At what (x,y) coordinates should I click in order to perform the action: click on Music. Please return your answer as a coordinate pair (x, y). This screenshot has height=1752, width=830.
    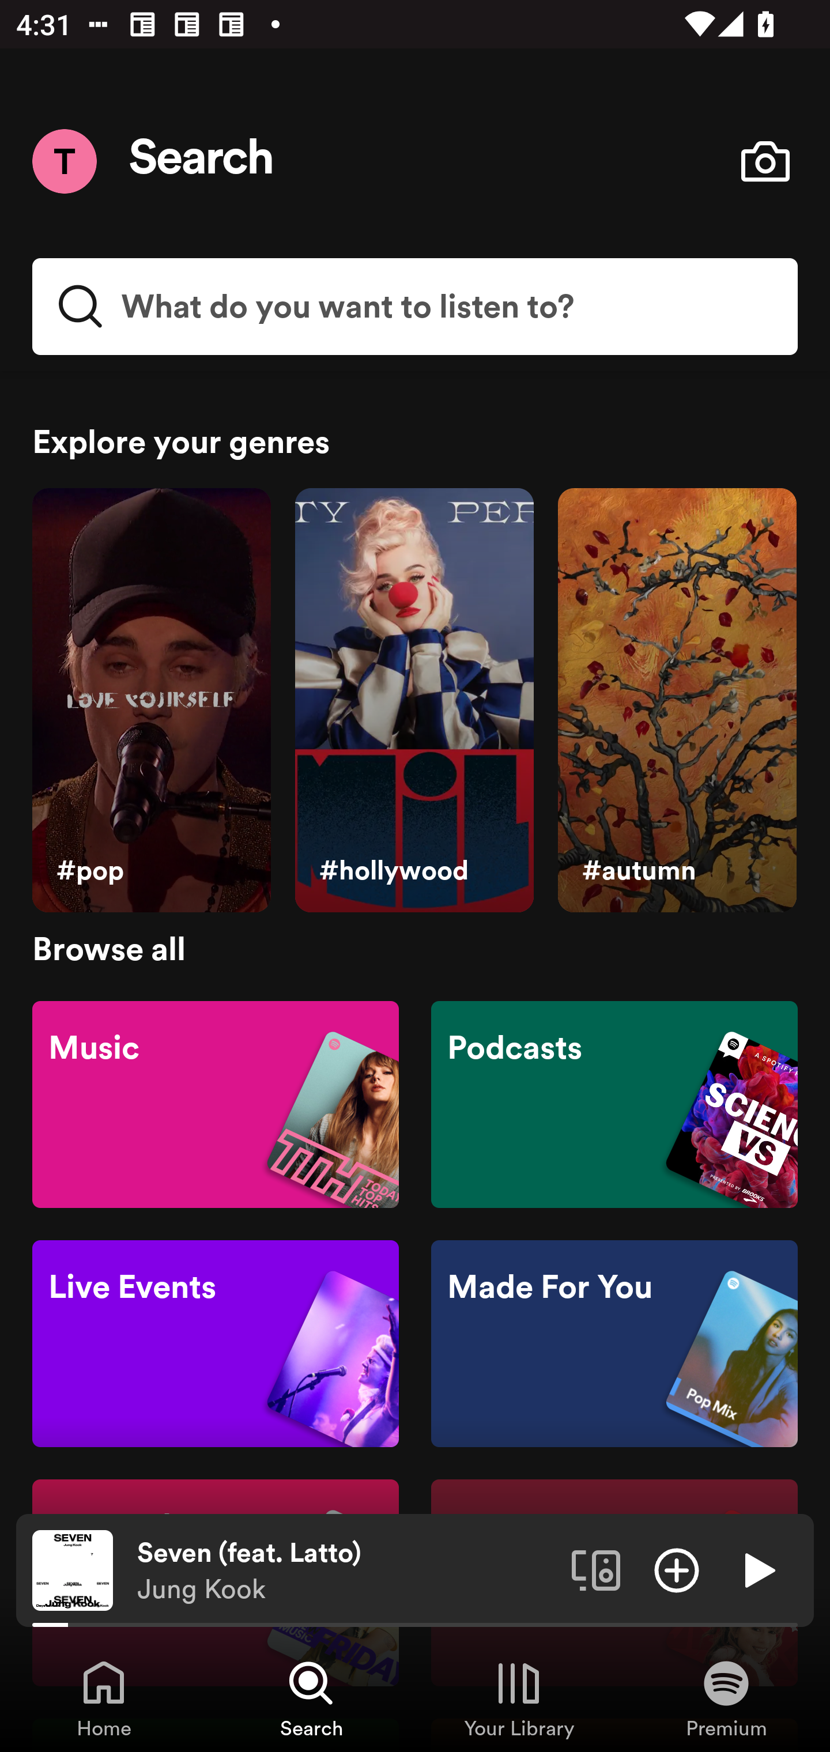
    Looking at the image, I should click on (216, 1103).